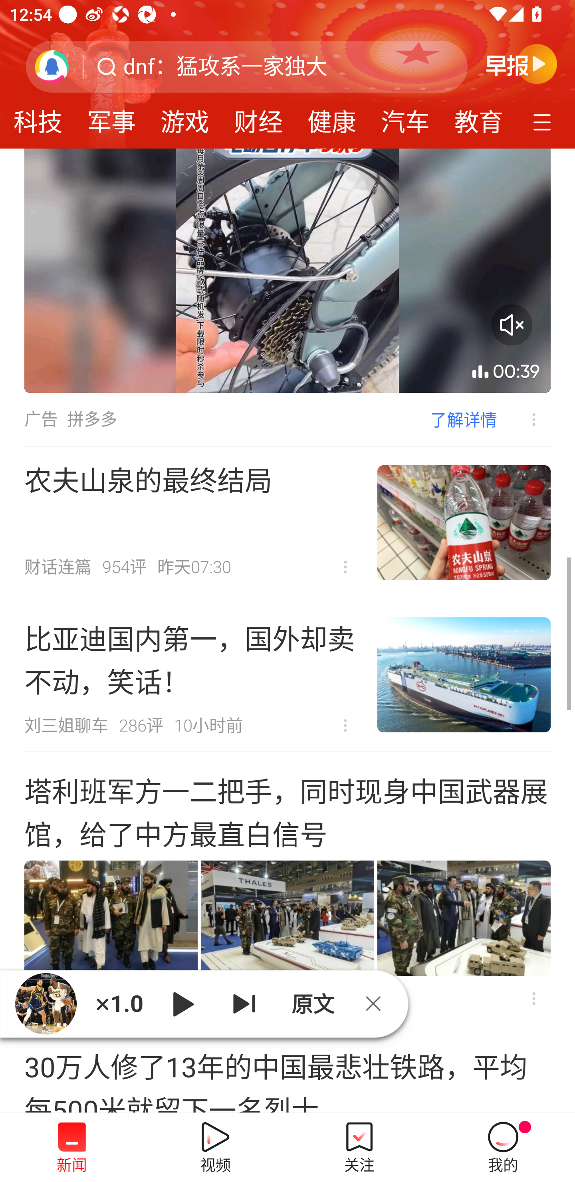 The image size is (575, 1182). What do you see at coordinates (405, 117) in the screenshot?
I see `汽车` at bounding box center [405, 117].